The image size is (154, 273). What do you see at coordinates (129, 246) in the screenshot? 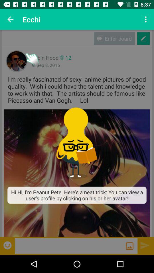
I see `image option` at bounding box center [129, 246].